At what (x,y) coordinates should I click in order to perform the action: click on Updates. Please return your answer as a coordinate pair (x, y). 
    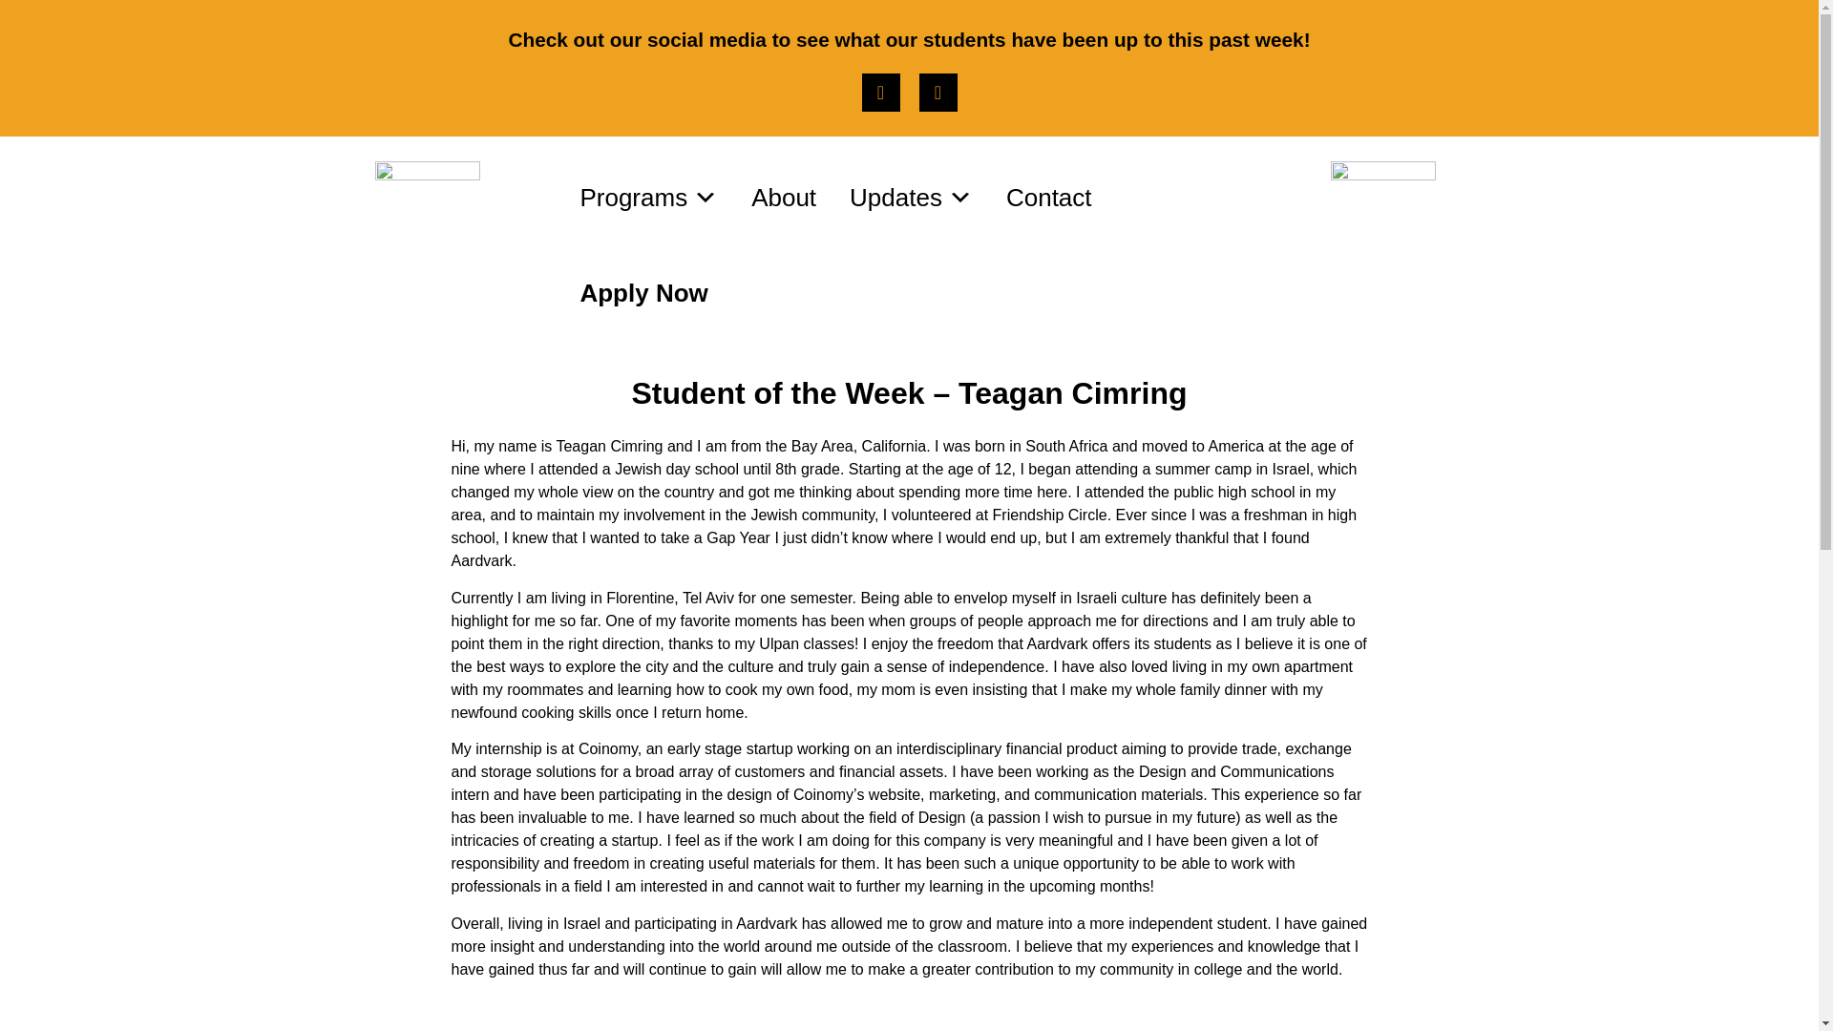
    Looking at the image, I should click on (911, 197).